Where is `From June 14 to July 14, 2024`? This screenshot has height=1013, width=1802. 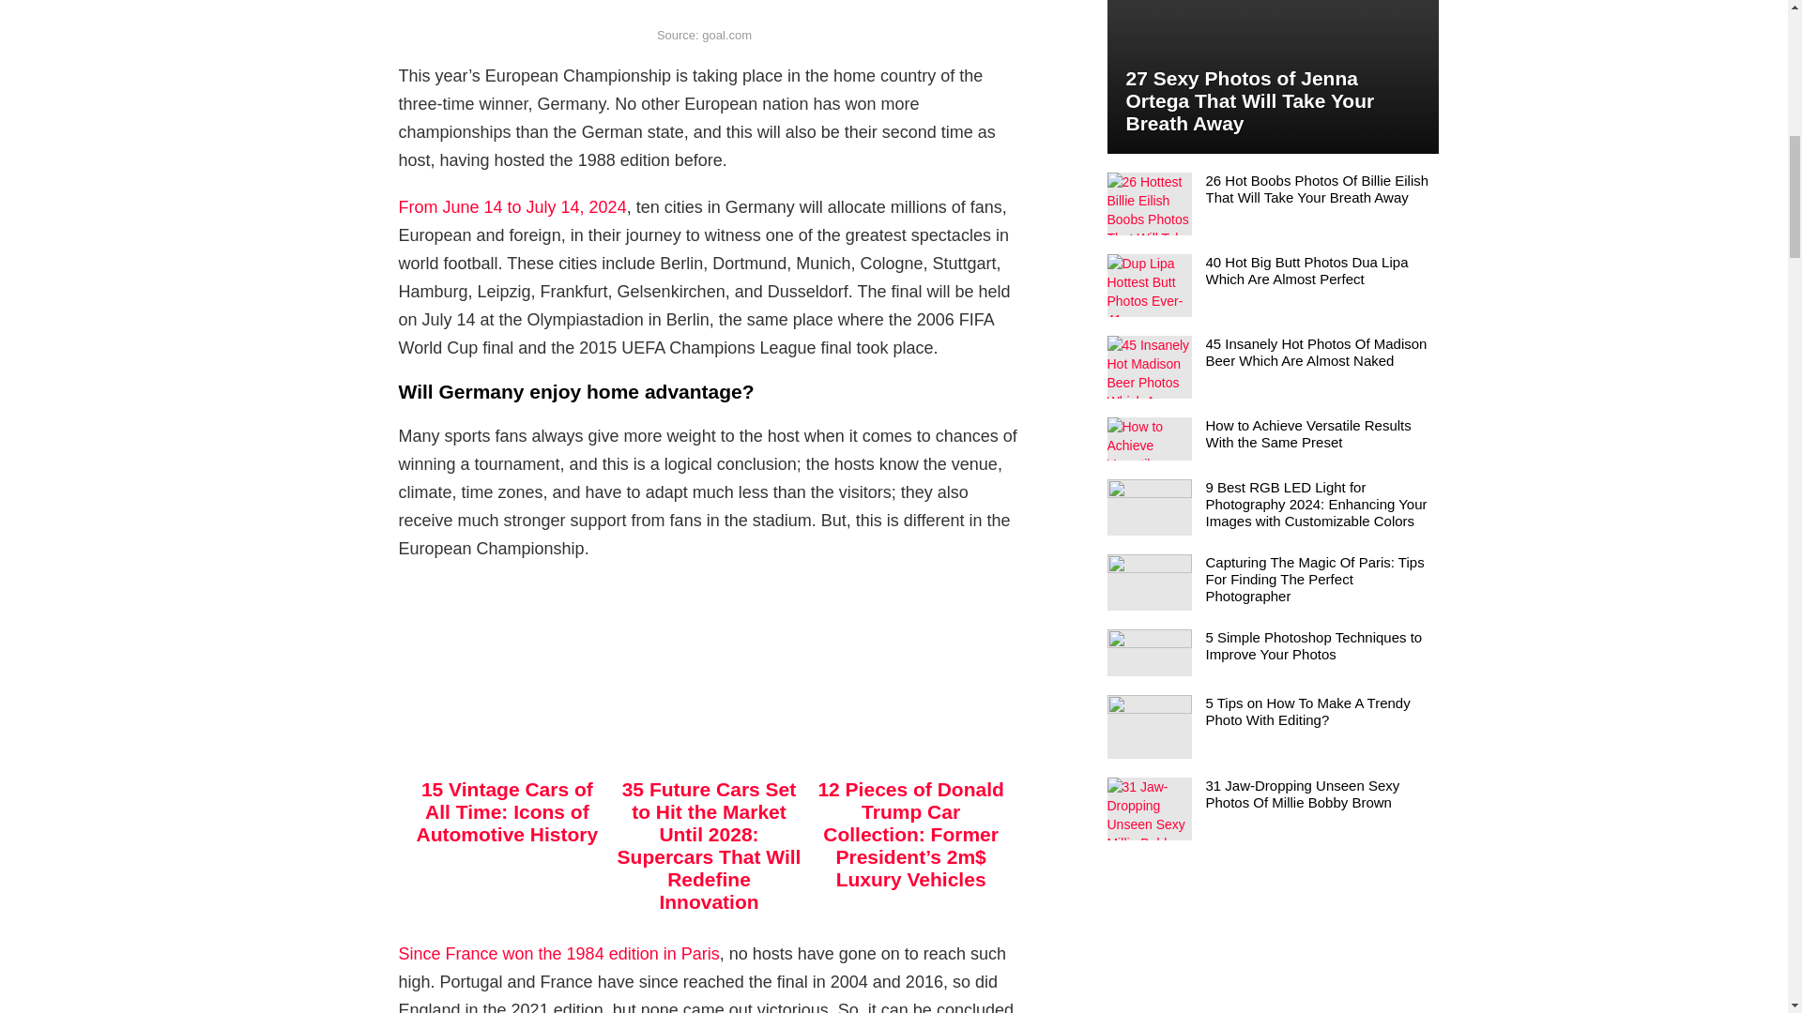 From June 14 to July 14, 2024 is located at coordinates (512, 206).